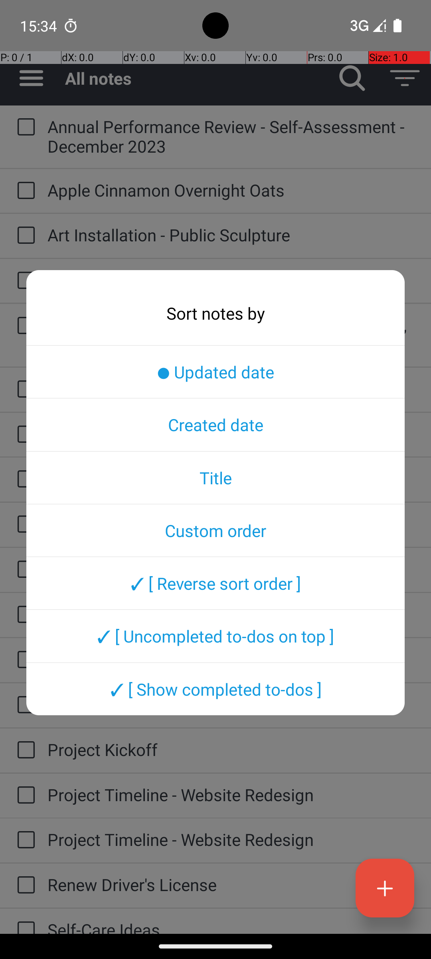 This screenshot has width=431, height=959. What do you see at coordinates (231, 388) in the screenshot?
I see `Client Project Update` at bounding box center [231, 388].